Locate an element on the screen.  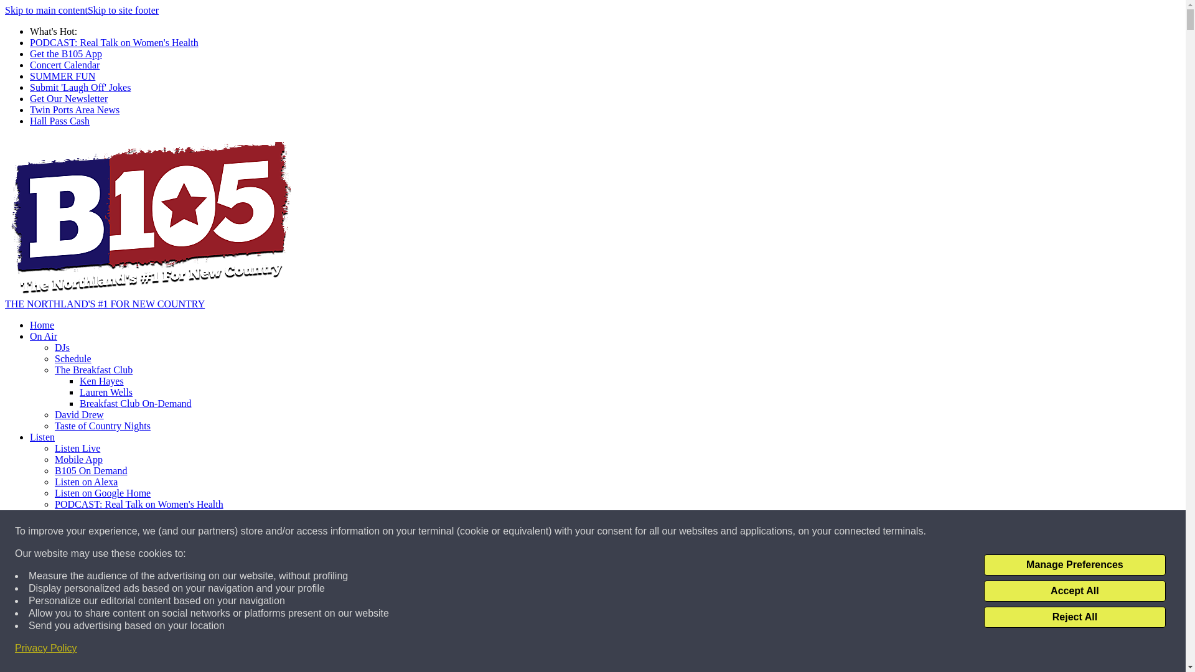
Taste of Country Nights is located at coordinates (102, 426).